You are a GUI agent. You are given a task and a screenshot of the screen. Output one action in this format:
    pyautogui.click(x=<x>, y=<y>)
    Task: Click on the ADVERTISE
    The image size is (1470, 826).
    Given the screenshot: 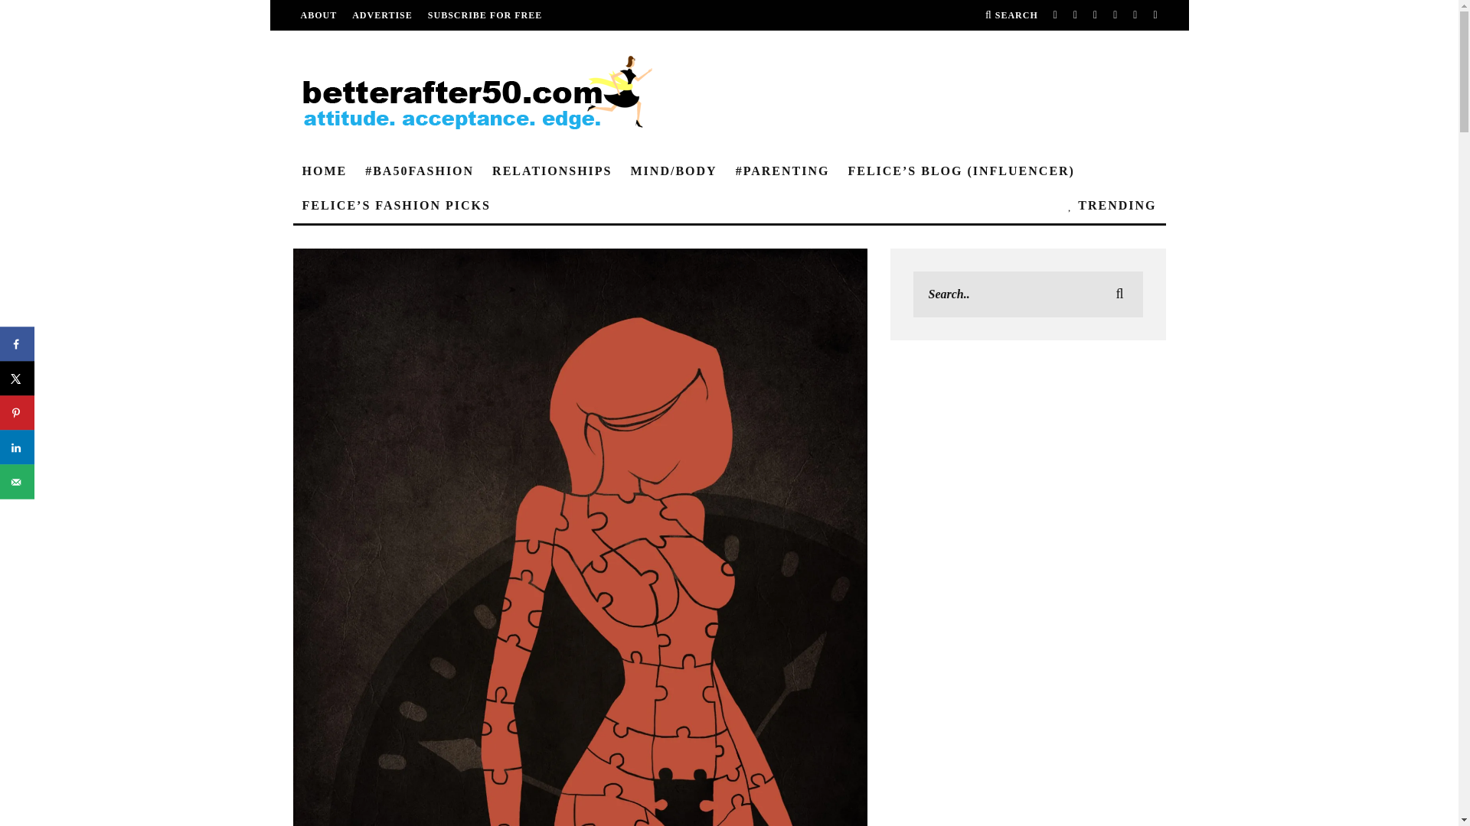 What is the action you would take?
    pyautogui.click(x=383, y=15)
    